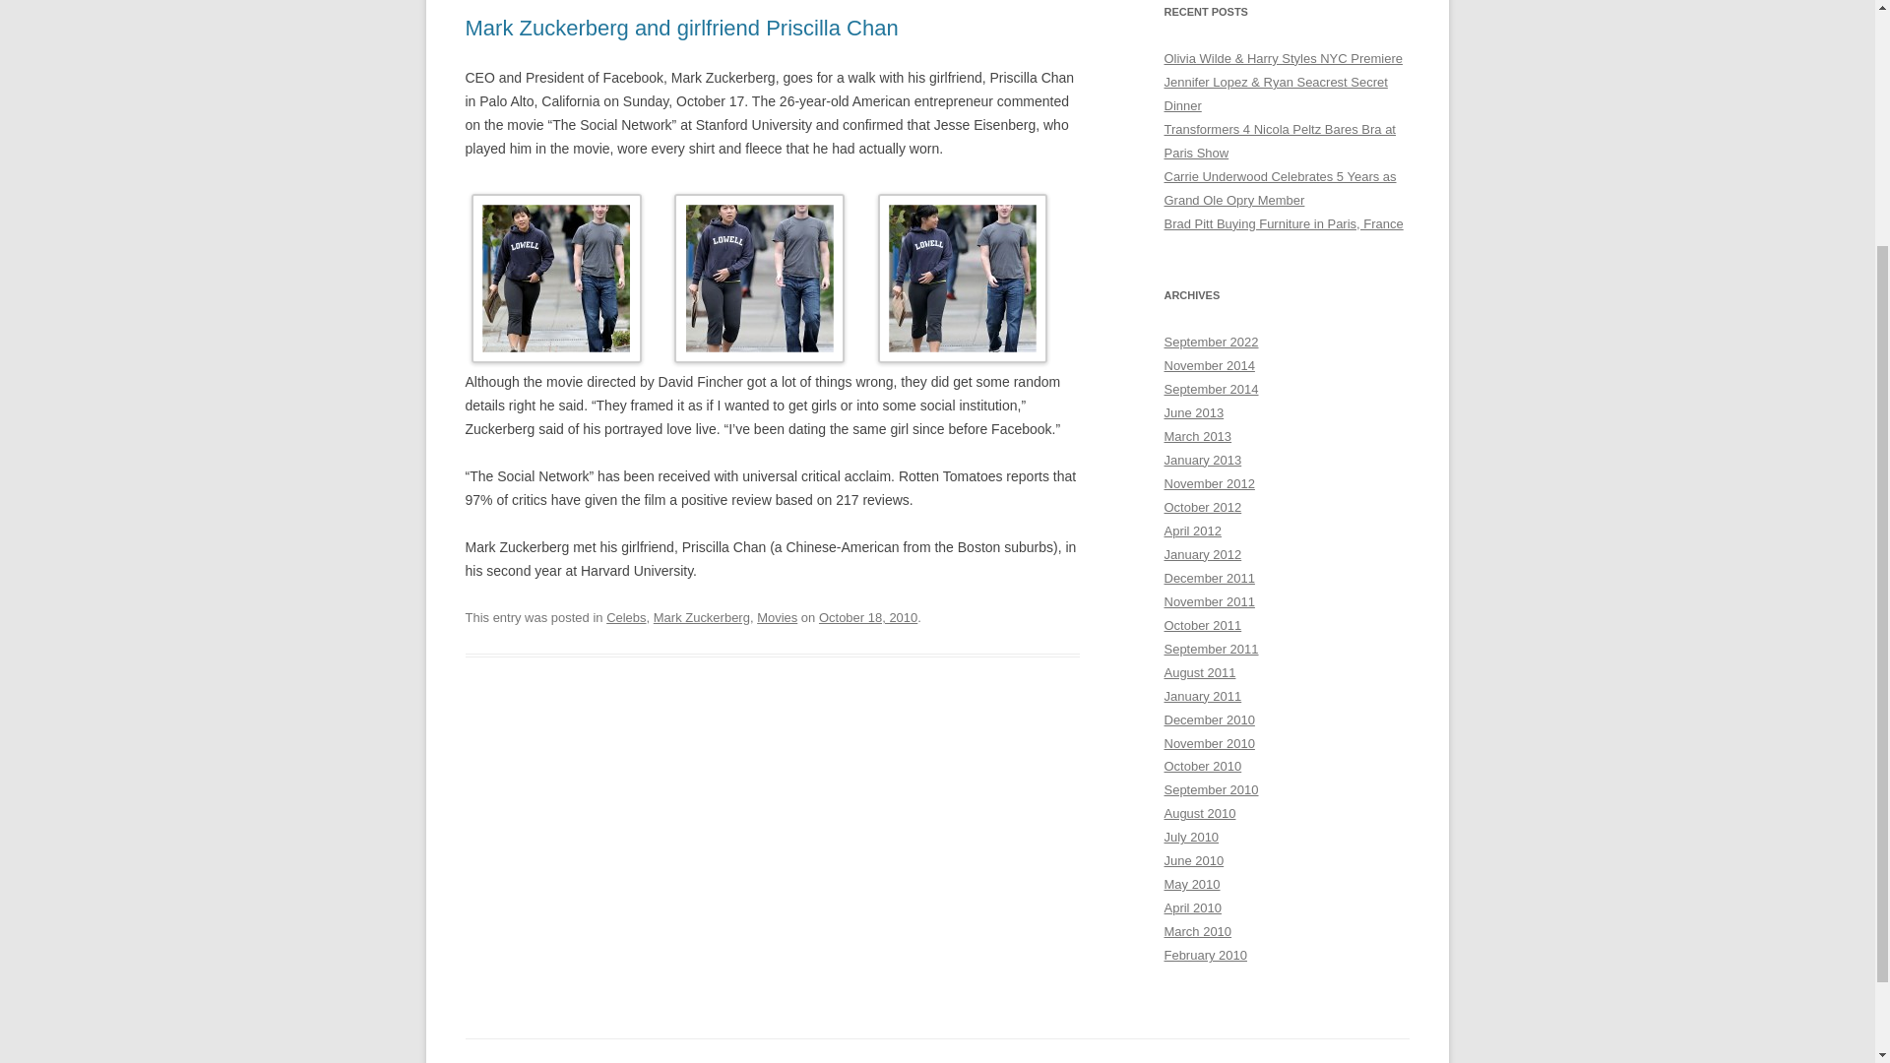 The width and height of the screenshot is (1890, 1063). What do you see at coordinates (867, 617) in the screenshot?
I see `5:13 pm` at bounding box center [867, 617].